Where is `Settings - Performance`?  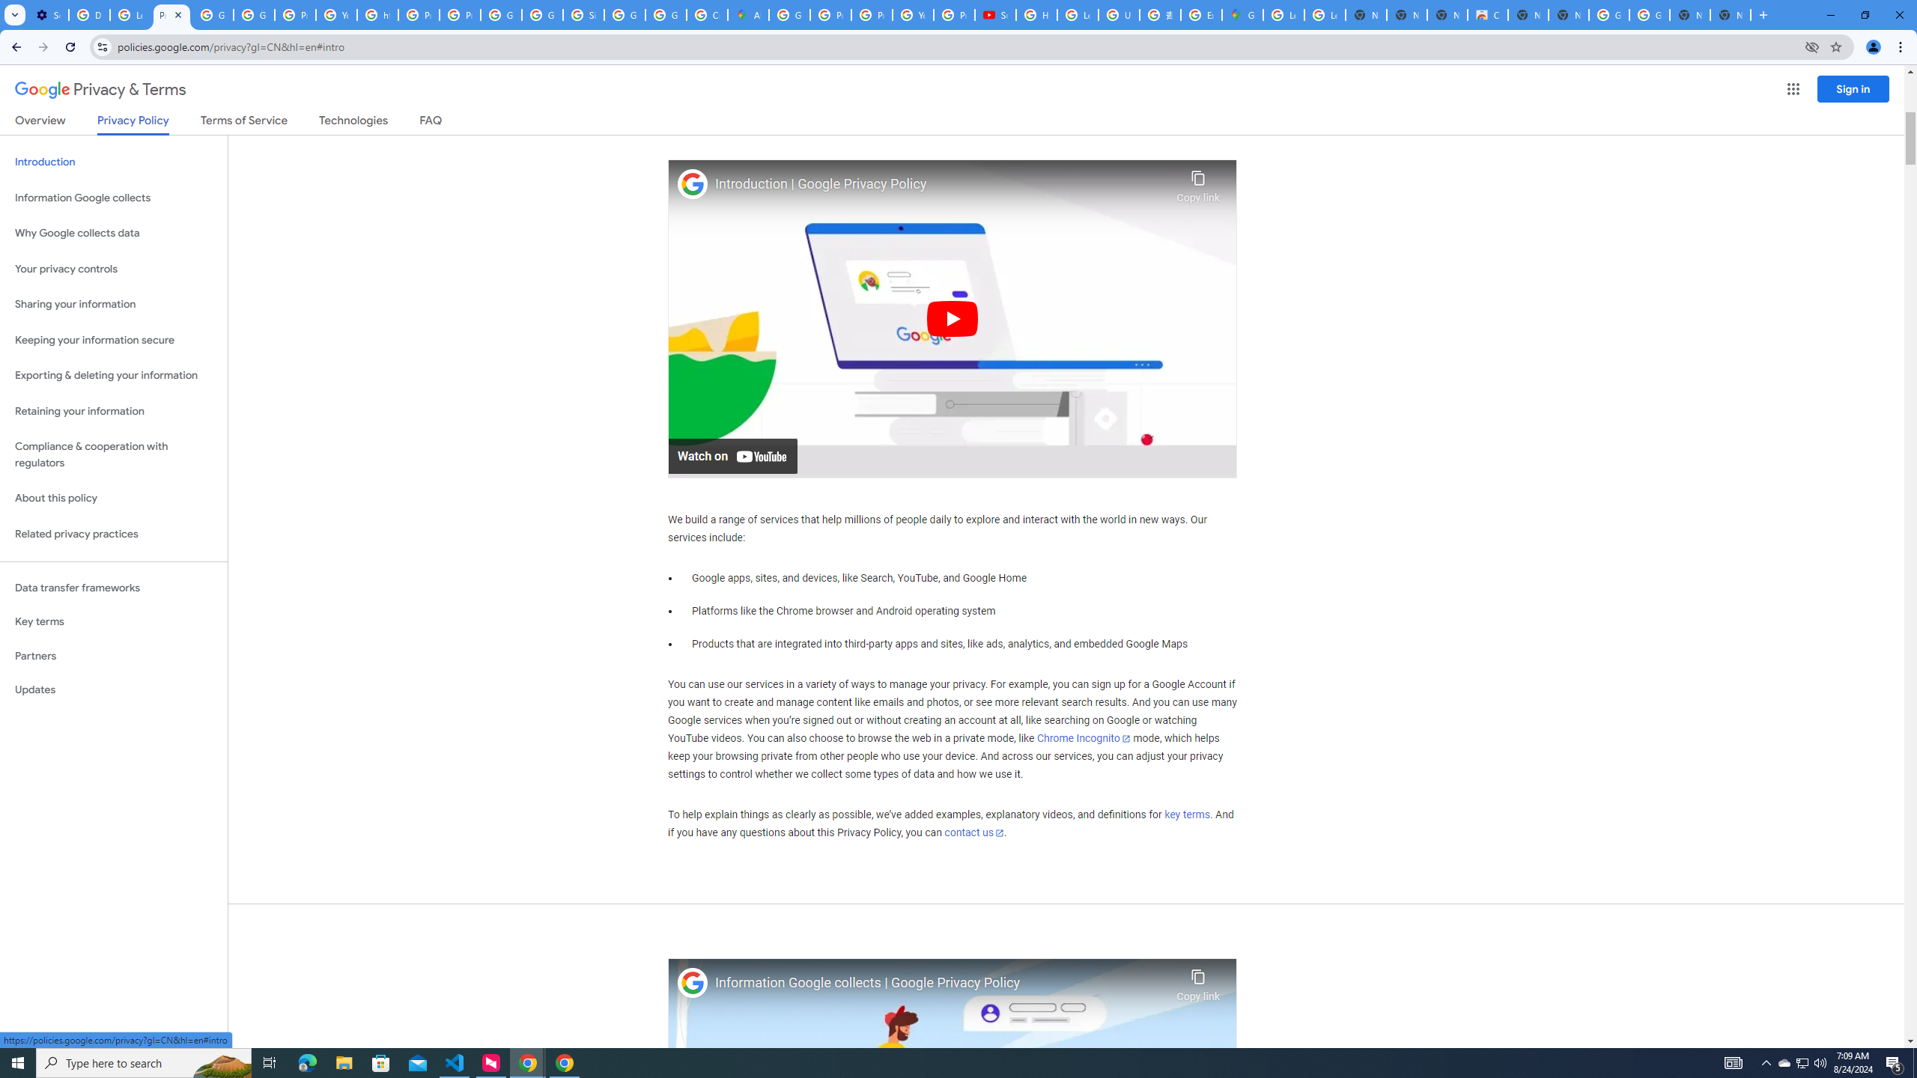
Settings - Performance is located at coordinates (48, 15).